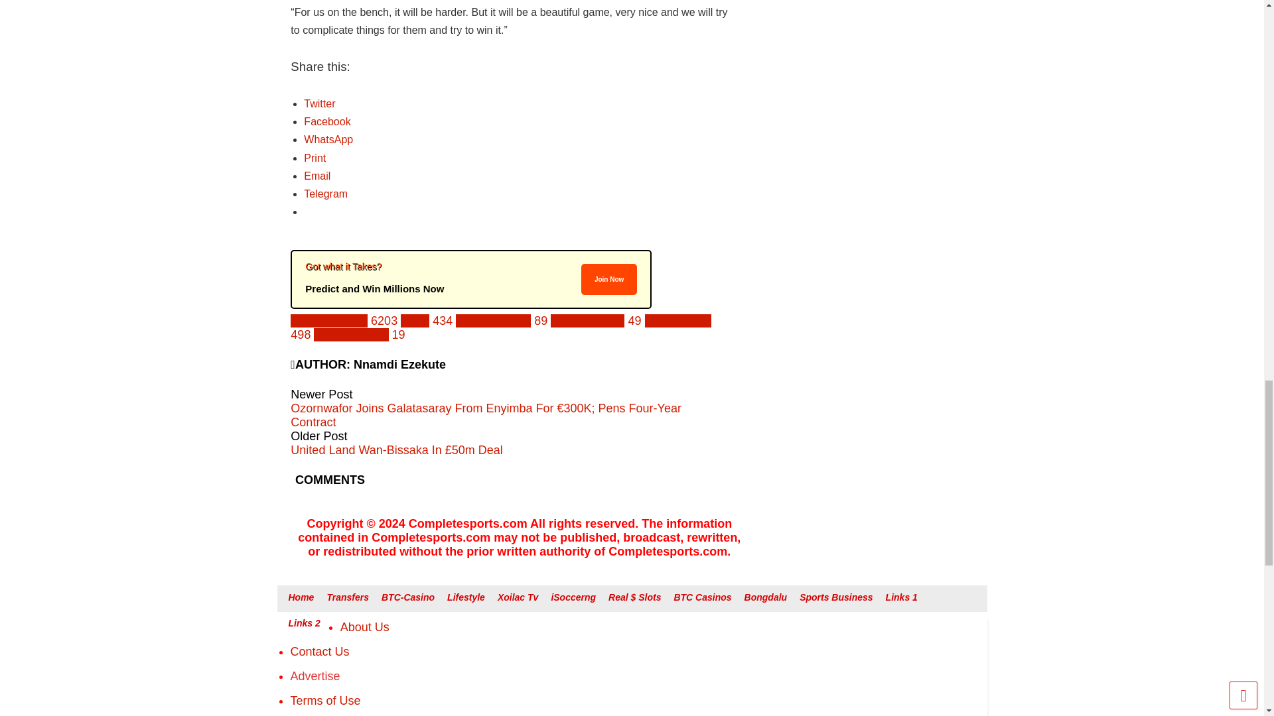  What do you see at coordinates (315, 158) in the screenshot?
I see `Click to print` at bounding box center [315, 158].